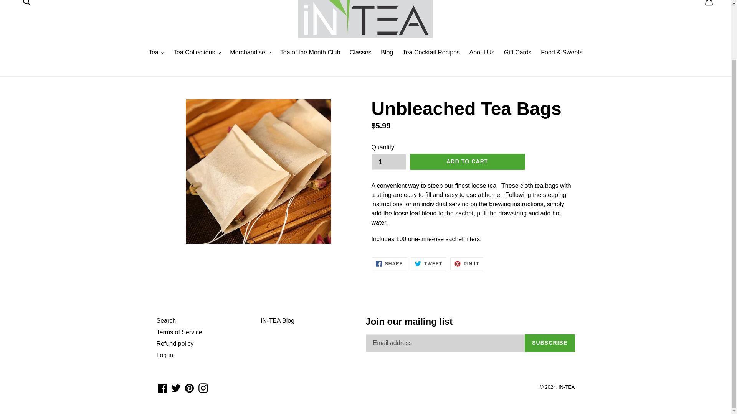 Image resolution: width=737 pixels, height=414 pixels. Describe the element at coordinates (428, 264) in the screenshot. I see `Tweet on Twitter` at that location.